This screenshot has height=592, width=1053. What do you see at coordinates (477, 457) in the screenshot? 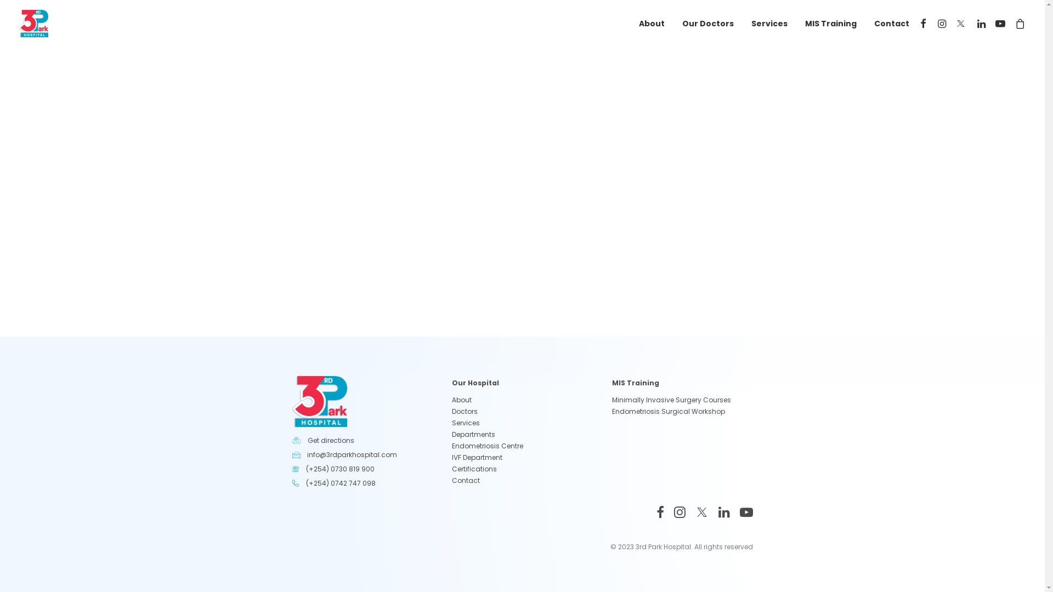
I see `IVF Department` at bounding box center [477, 457].